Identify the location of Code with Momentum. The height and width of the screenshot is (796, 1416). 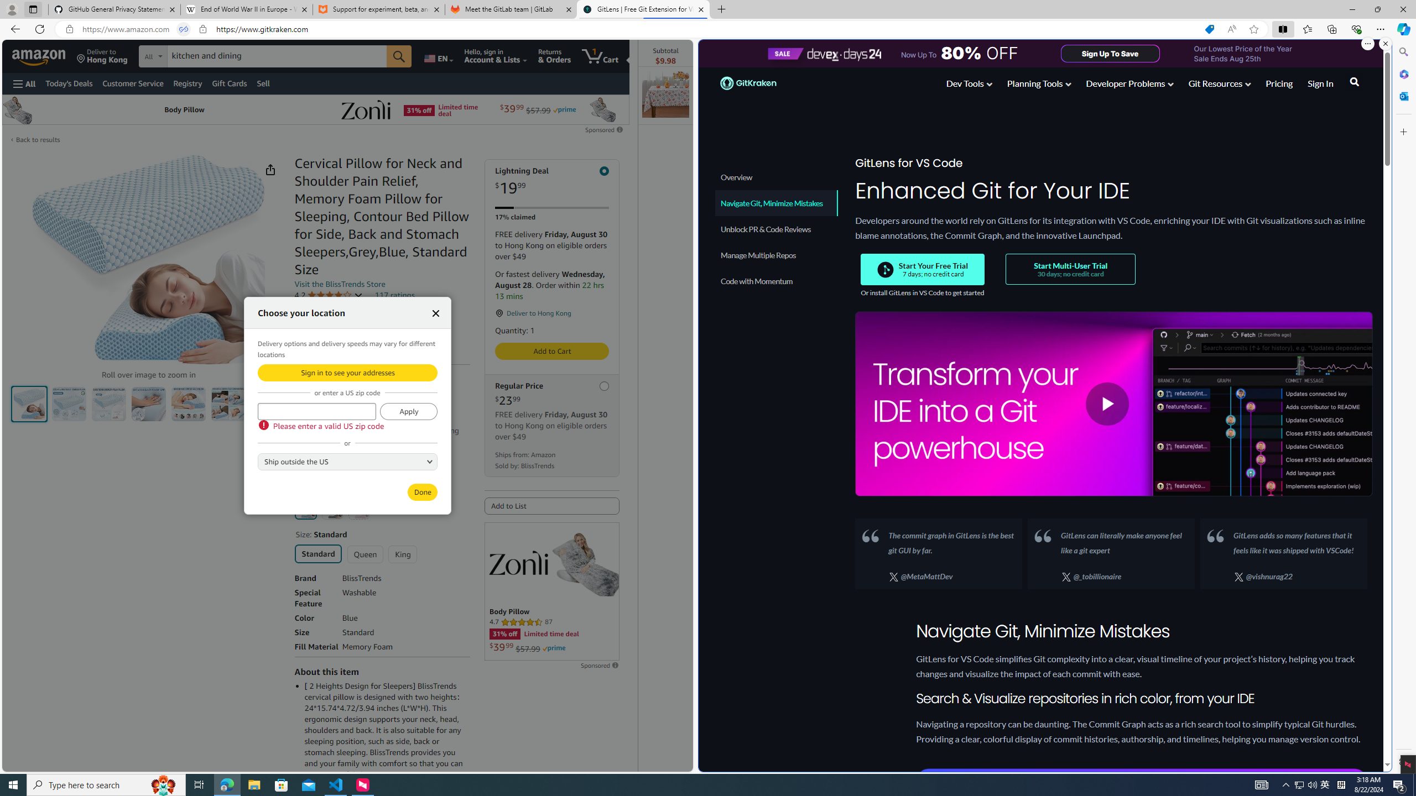
(775, 281).